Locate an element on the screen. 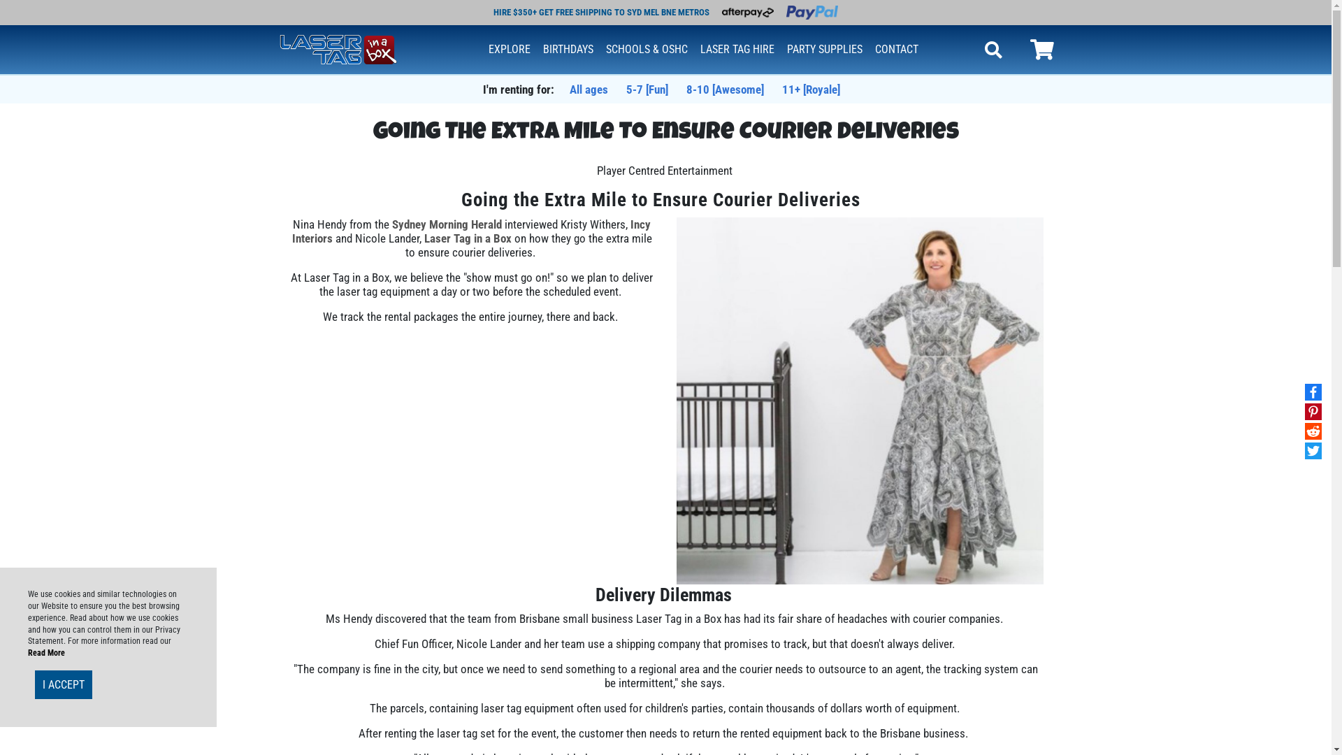 Image resolution: width=1342 pixels, height=755 pixels. All ages is located at coordinates (589, 89).